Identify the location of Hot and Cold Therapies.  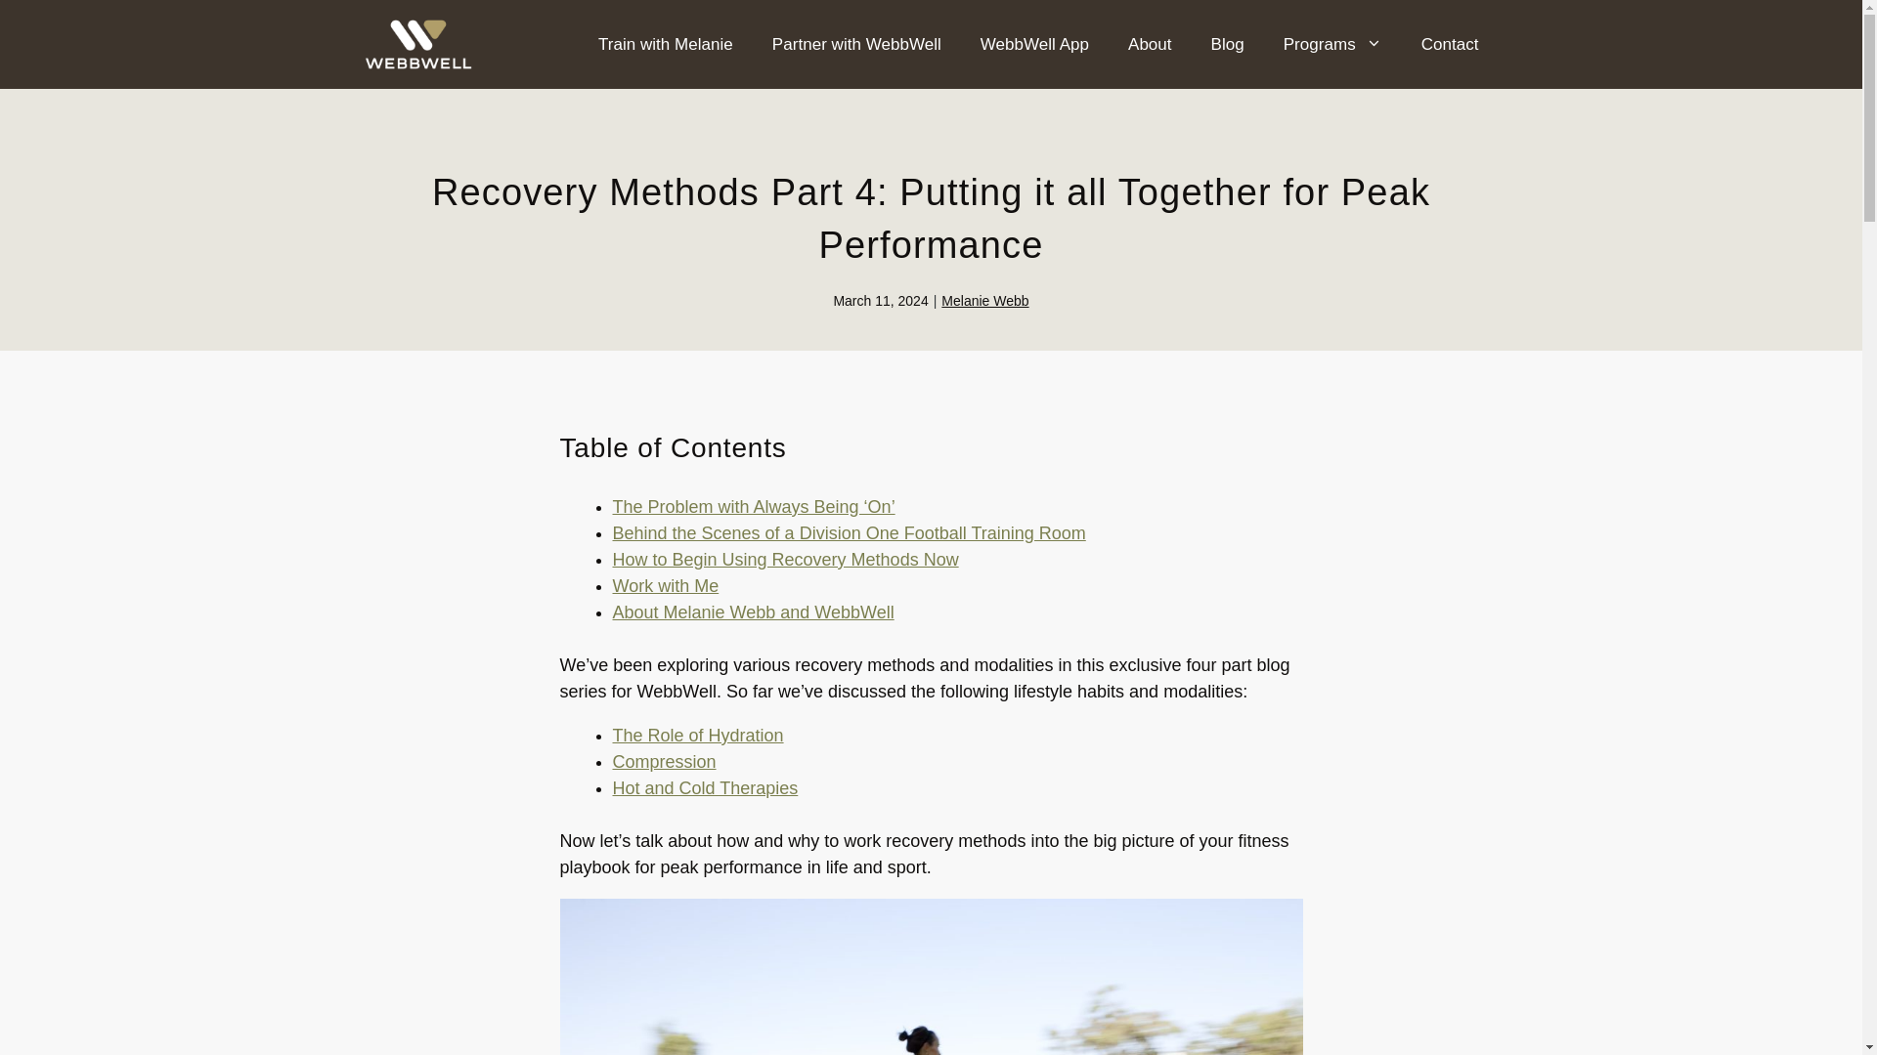
(704, 787).